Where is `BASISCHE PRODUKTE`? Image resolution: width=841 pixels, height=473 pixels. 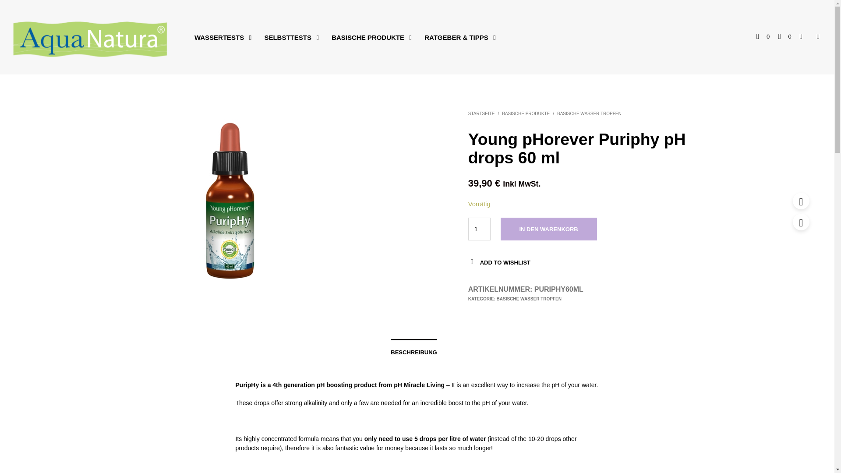 BASISCHE PRODUKTE is located at coordinates (368, 38).